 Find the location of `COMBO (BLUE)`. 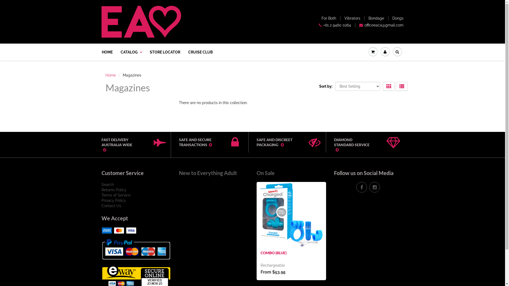

COMBO (BLUE) is located at coordinates (273, 253).